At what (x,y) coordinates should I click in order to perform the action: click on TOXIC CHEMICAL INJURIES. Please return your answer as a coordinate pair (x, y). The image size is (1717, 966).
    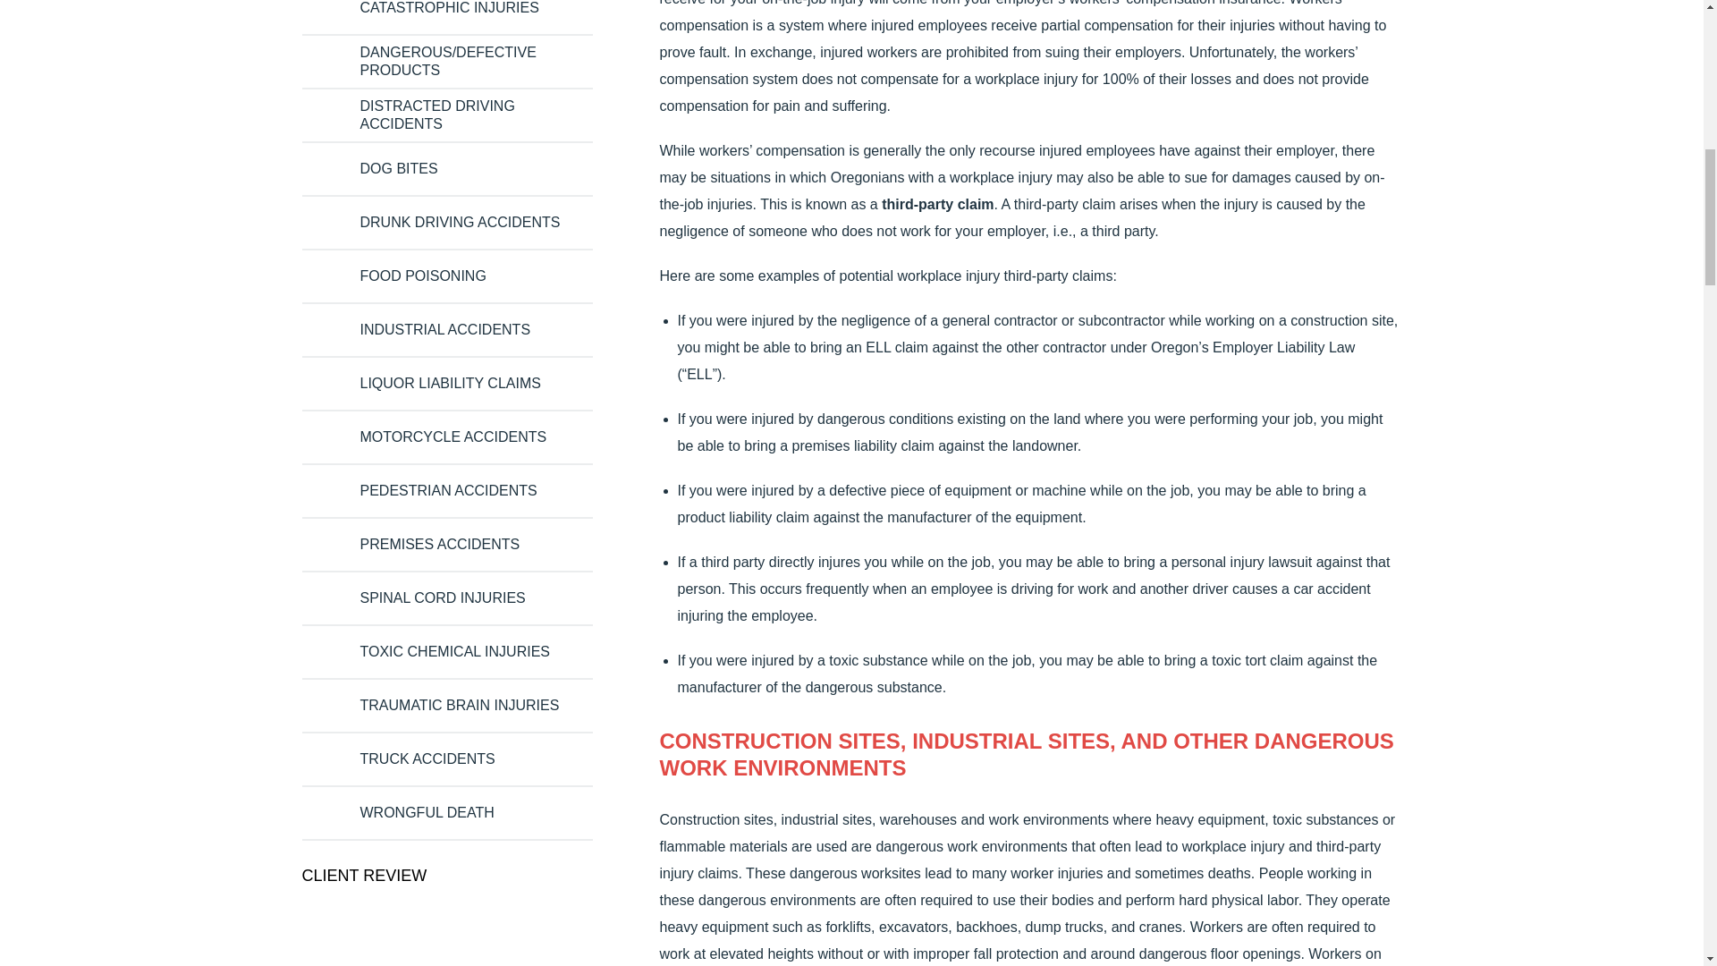
    Looking at the image, I should click on (454, 651).